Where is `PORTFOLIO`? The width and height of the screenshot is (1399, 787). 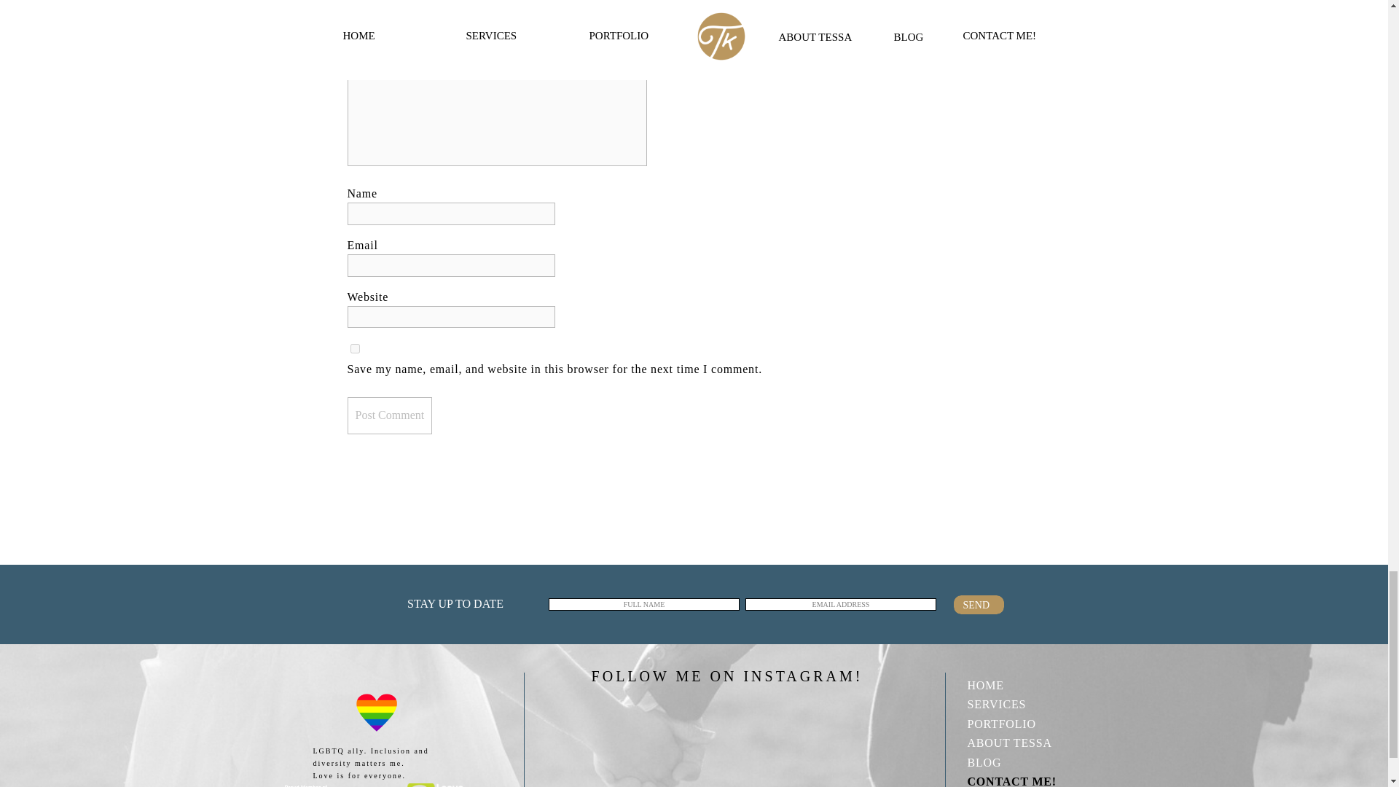
PORTFOLIO is located at coordinates (1022, 723).